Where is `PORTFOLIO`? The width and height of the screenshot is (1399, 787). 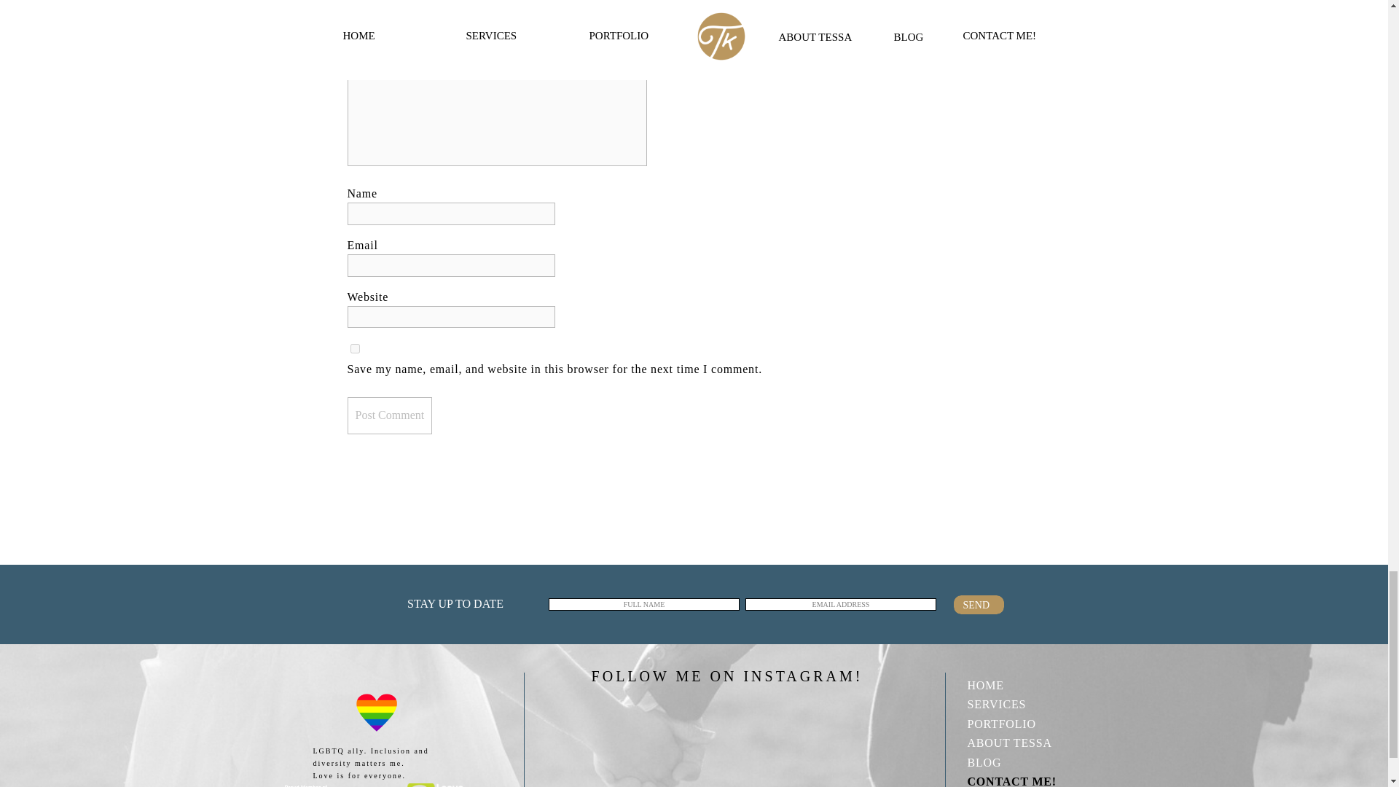
PORTFOLIO is located at coordinates (1022, 723).